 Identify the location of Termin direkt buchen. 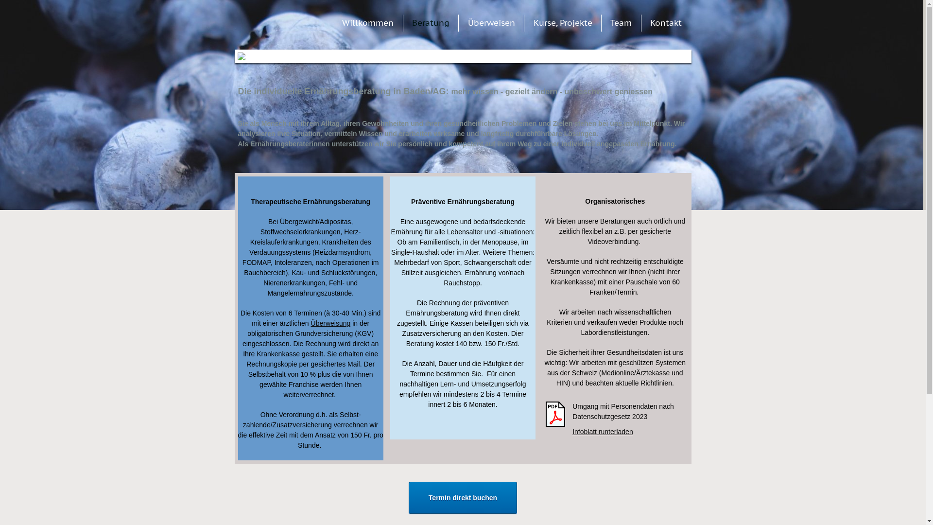
(463, 498).